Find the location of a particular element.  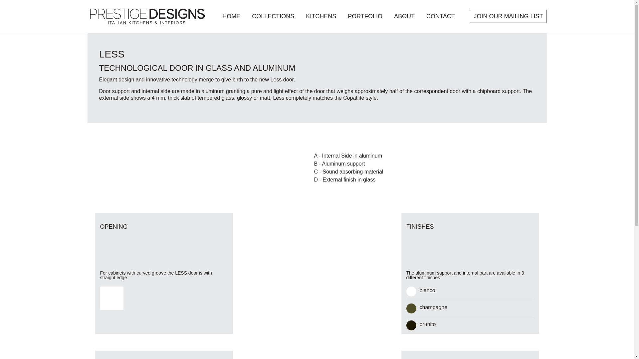

KITCHENS is located at coordinates (321, 16).